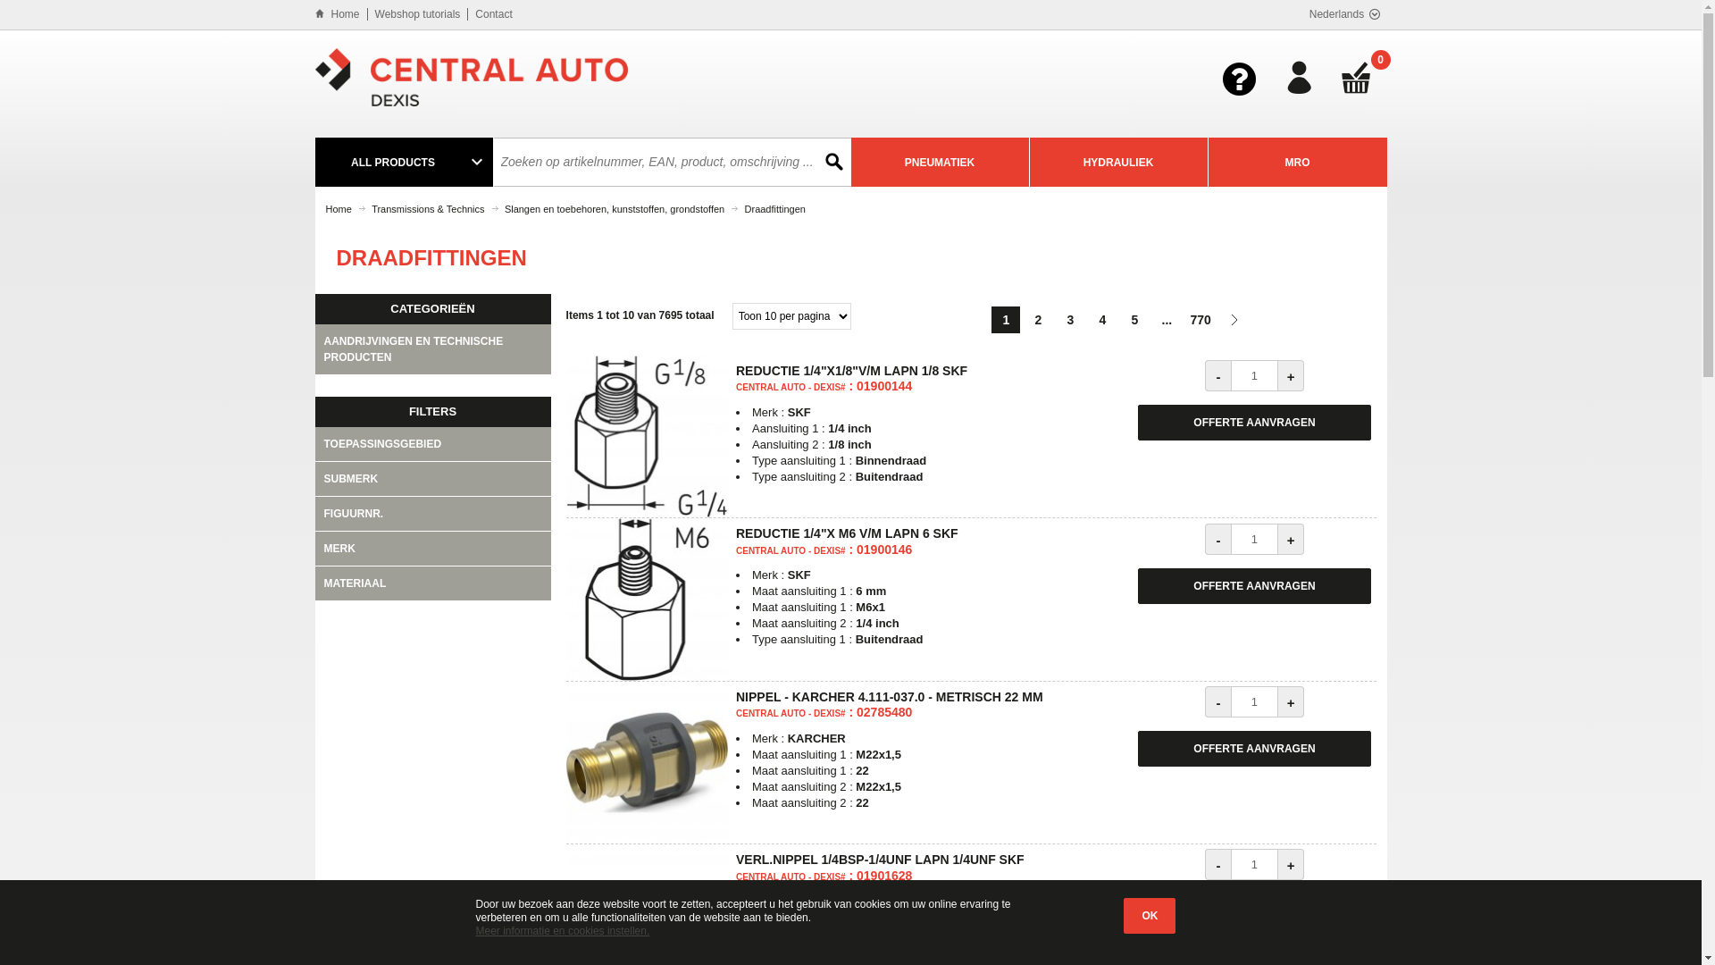 This screenshot has width=1715, height=965. I want to click on Hoeveelheid, so click(1254, 702).